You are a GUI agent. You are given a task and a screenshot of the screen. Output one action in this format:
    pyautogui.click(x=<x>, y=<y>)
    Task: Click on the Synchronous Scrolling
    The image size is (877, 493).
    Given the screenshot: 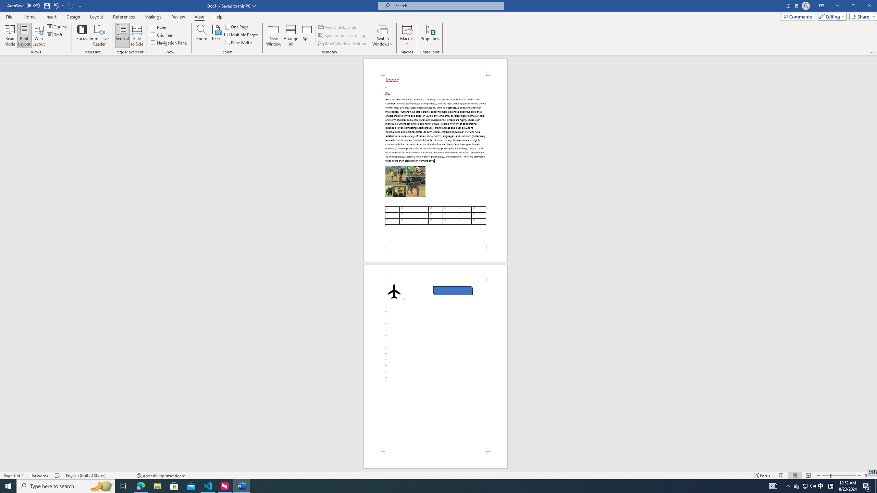 What is the action you would take?
    pyautogui.click(x=342, y=36)
    